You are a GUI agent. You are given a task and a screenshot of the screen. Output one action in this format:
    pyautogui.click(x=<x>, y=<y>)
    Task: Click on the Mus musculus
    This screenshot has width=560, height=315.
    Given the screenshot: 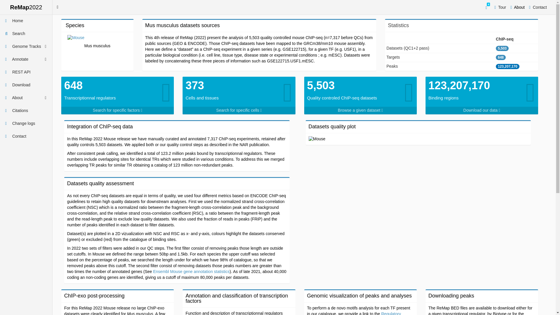 What is the action you would take?
    pyautogui.click(x=97, y=43)
    